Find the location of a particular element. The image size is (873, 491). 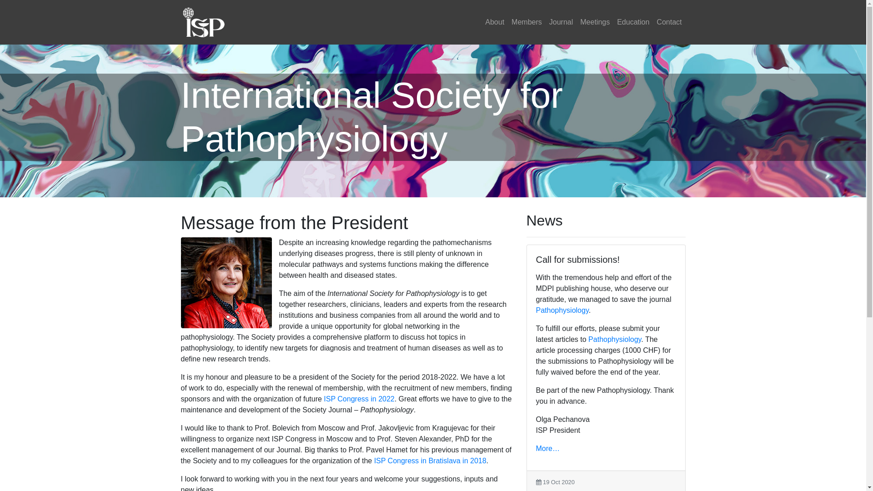

ISP Congress in 2022 is located at coordinates (359, 399).